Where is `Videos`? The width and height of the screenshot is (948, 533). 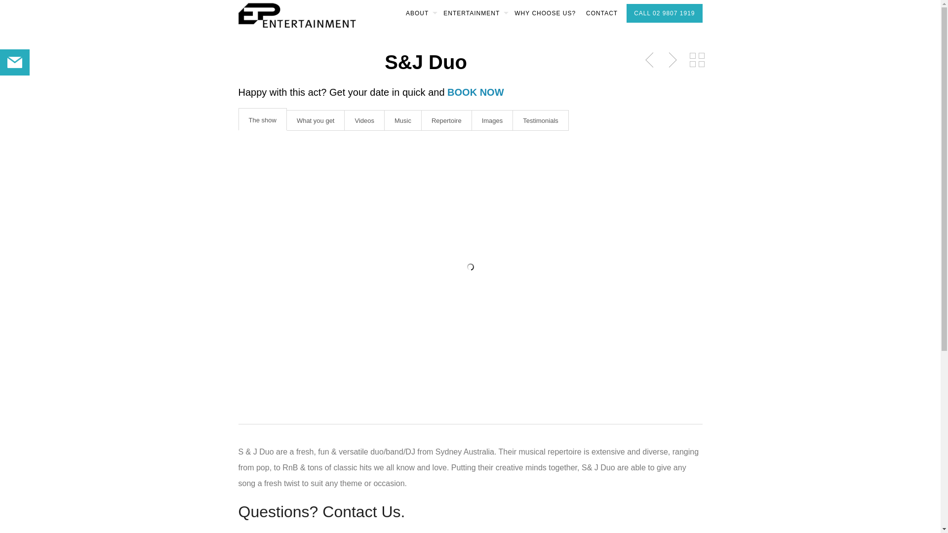
Videos is located at coordinates (364, 120).